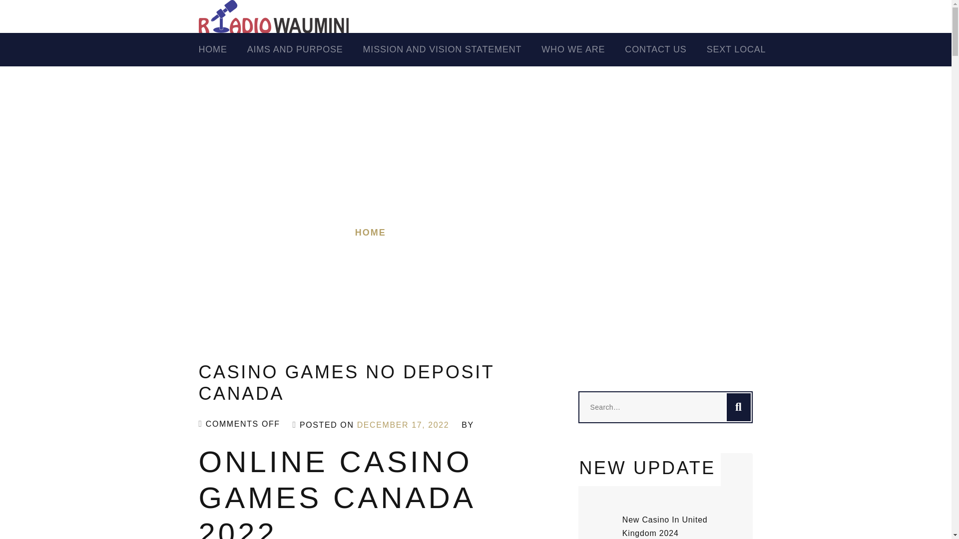 The width and height of the screenshot is (959, 539). Describe the element at coordinates (665, 407) in the screenshot. I see `Search for:` at that location.